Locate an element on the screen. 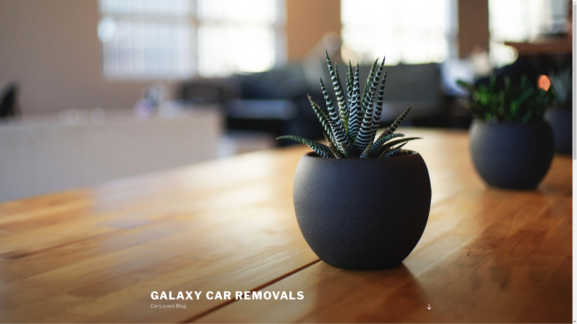 The width and height of the screenshot is (577, 324). Skip to content is located at coordinates (0, 0).